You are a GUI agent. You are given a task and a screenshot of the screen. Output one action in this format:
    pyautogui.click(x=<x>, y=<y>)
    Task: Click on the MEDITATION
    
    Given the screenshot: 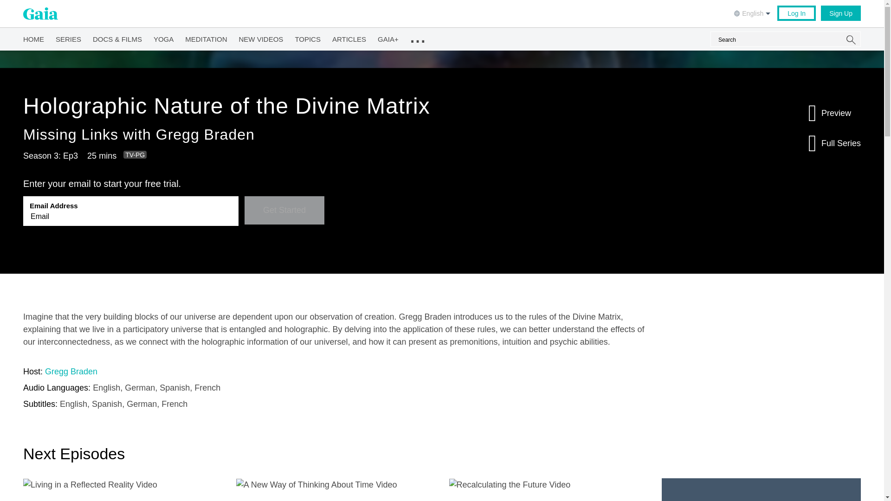 What is the action you would take?
    pyautogui.click(x=206, y=38)
    